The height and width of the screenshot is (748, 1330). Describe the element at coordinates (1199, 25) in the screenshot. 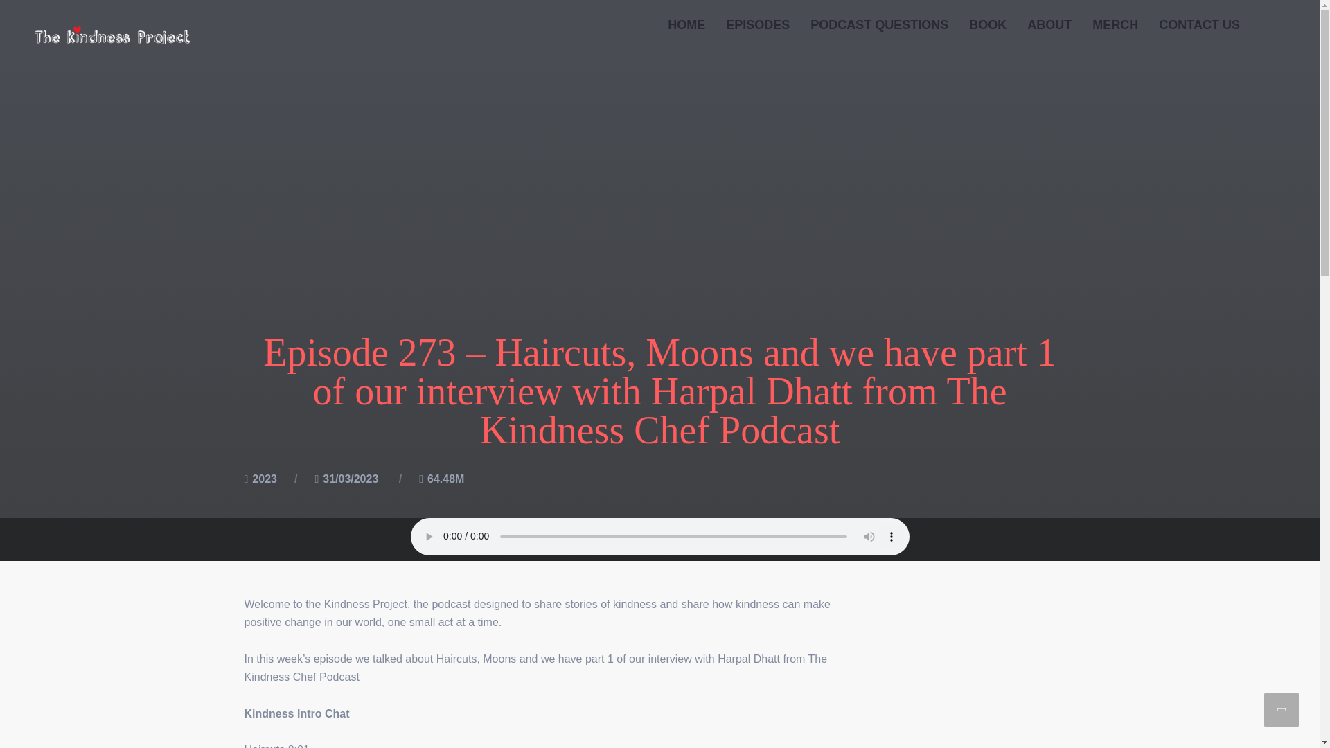

I see `CONTACT US` at that location.